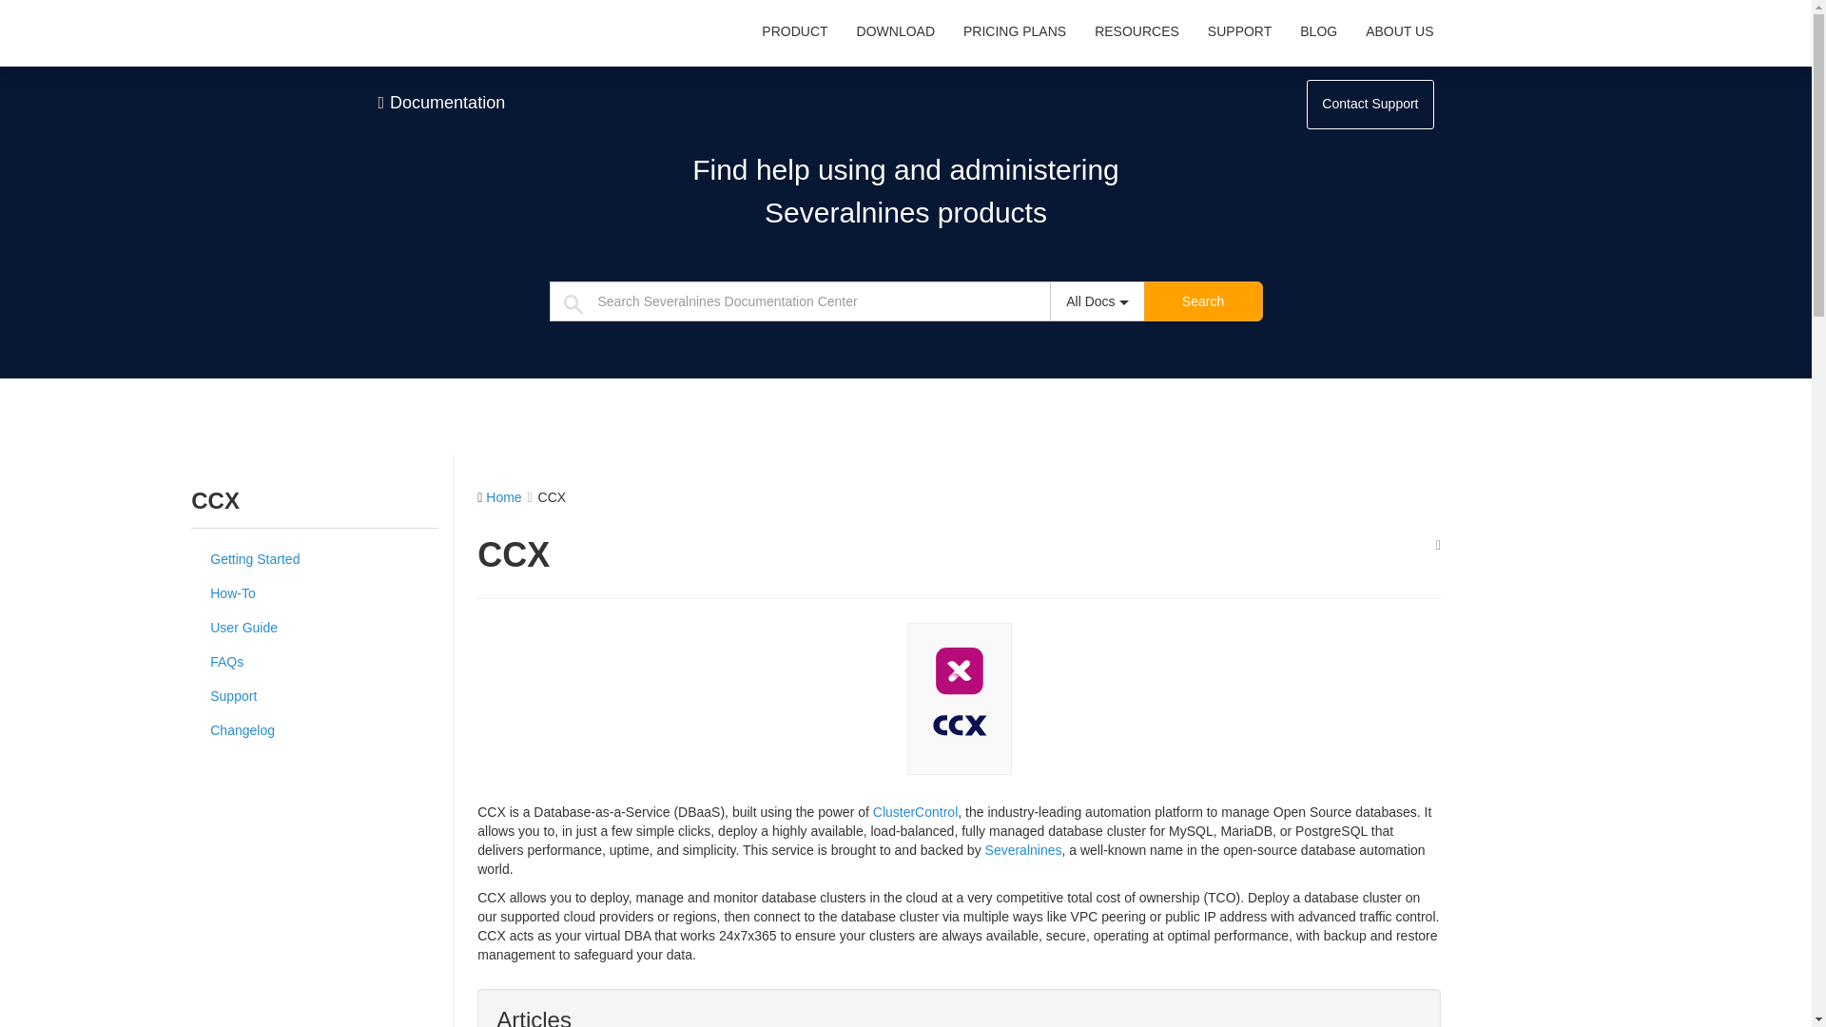  What do you see at coordinates (896, 31) in the screenshot?
I see `DOWNLOAD` at bounding box center [896, 31].